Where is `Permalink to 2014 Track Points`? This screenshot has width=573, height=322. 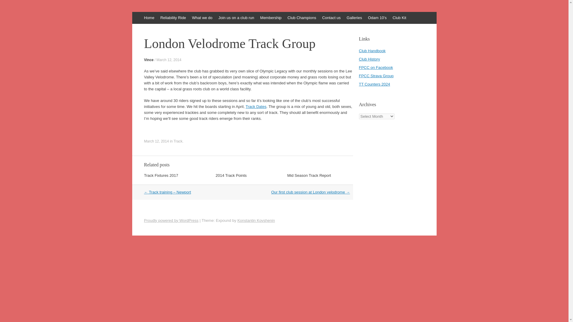
Permalink to 2014 Track Points is located at coordinates (231, 175).